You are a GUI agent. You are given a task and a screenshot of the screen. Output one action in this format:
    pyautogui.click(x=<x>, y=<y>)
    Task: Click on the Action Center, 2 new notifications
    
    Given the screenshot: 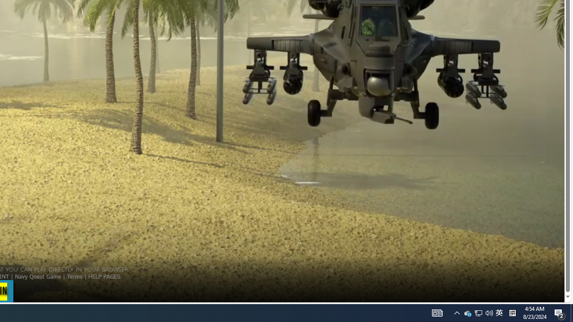 What is the action you would take?
    pyautogui.click(x=489, y=313)
    